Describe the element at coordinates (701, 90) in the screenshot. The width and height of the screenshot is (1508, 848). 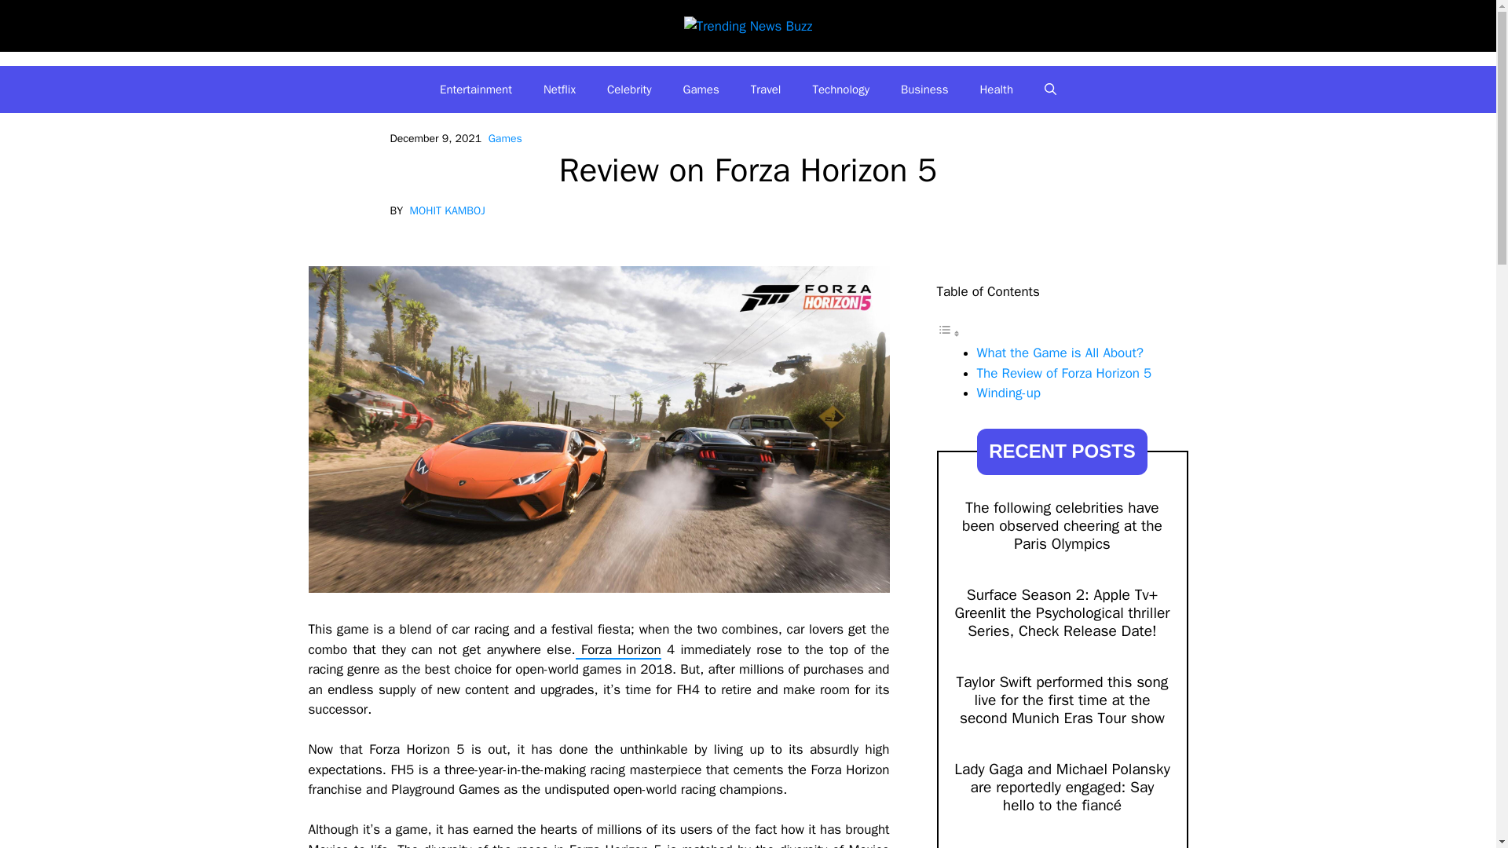
I see `Games` at that location.